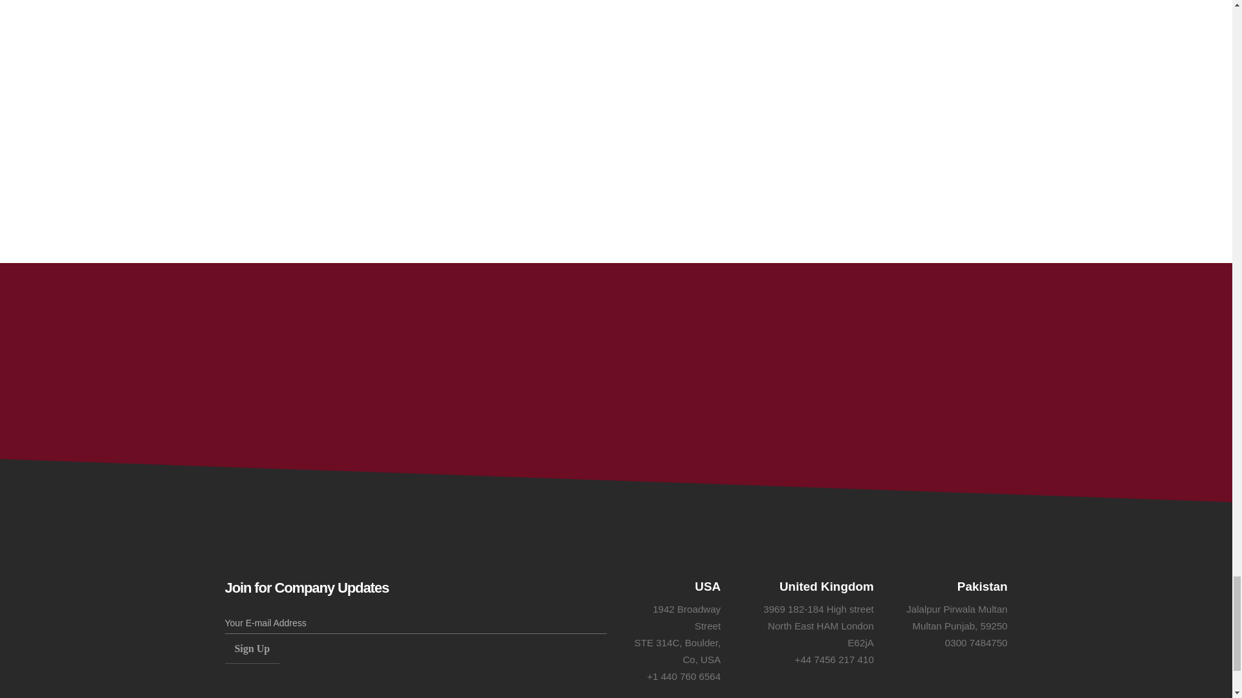 Image resolution: width=1242 pixels, height=698 pixels. What do you see at coordinates (252, 649) in the screenshot?
I see `Sign Up` at bounding box center [252, 649].